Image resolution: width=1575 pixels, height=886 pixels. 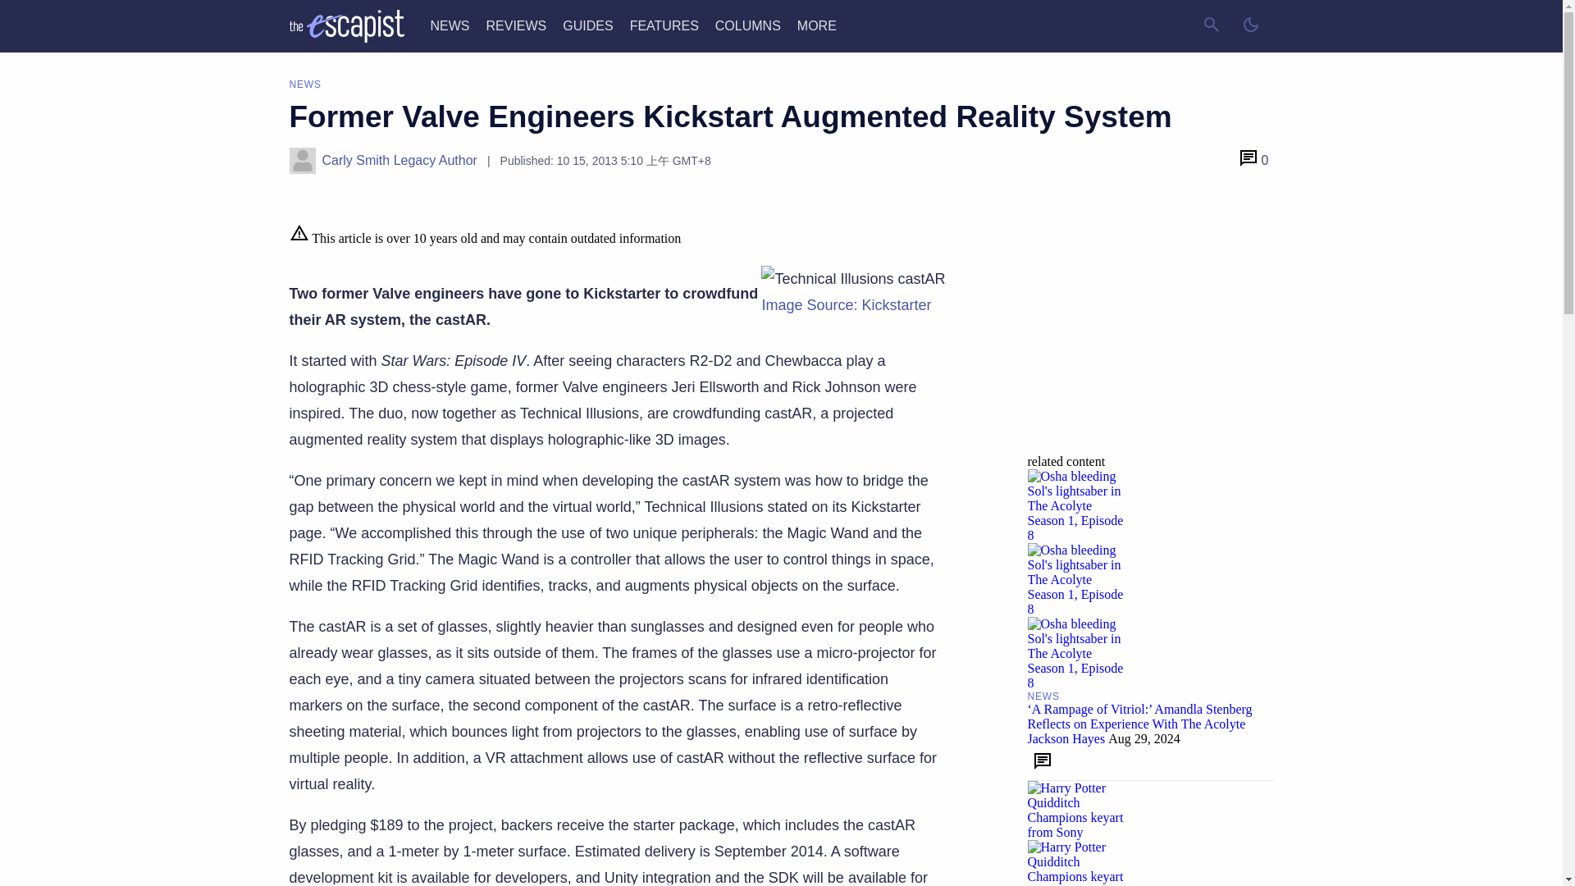 I want to click on Dark Mode, so click(x=1249, y=26).